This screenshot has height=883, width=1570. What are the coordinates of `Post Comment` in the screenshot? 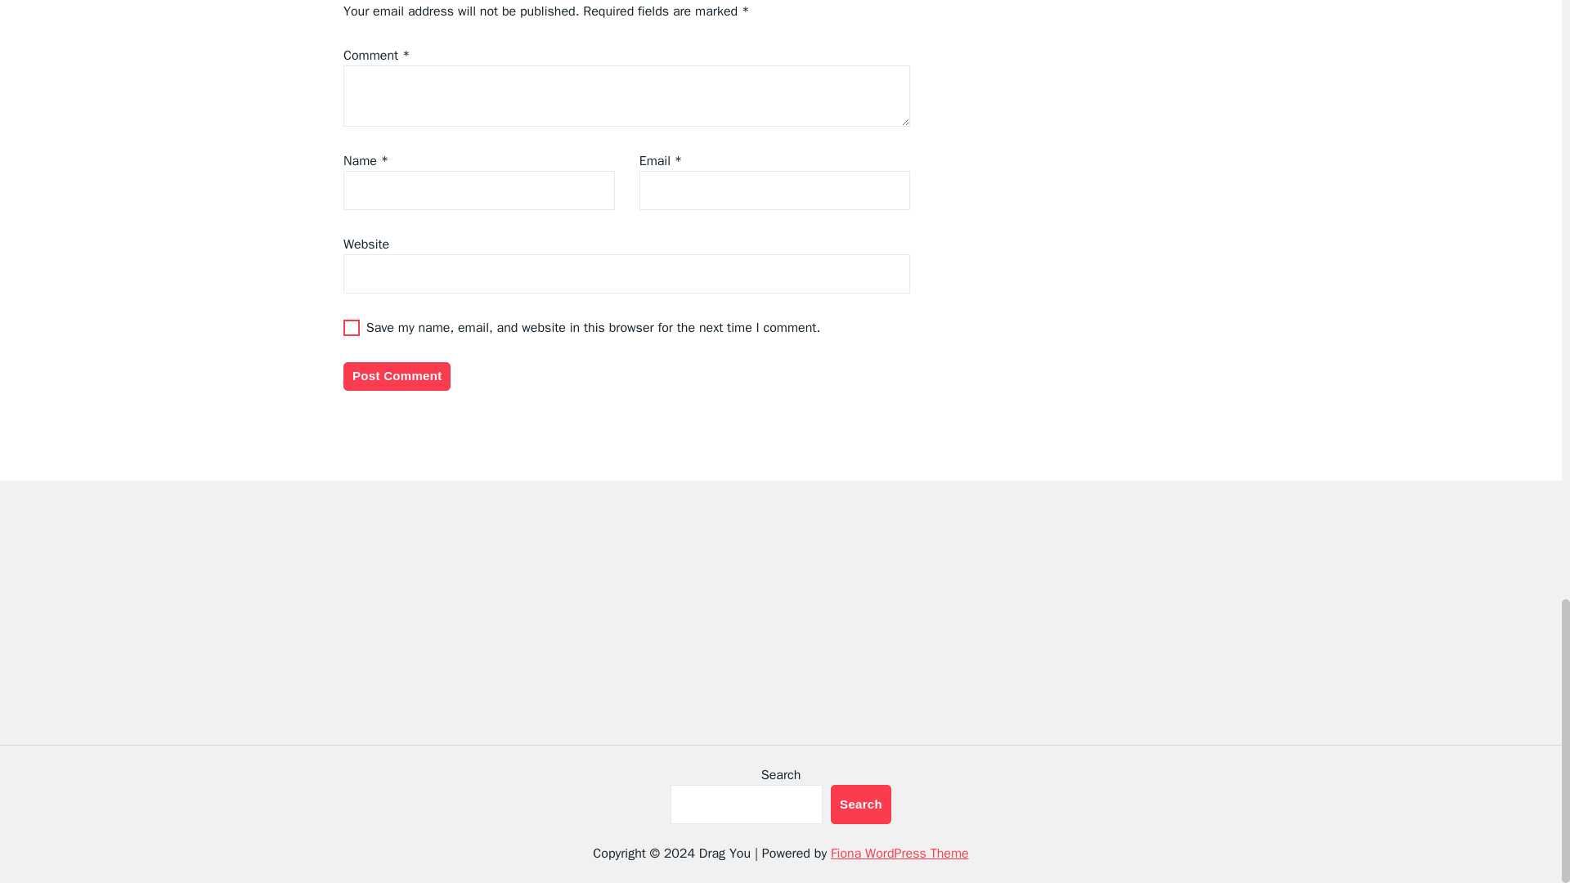 It's located at (397, 376).